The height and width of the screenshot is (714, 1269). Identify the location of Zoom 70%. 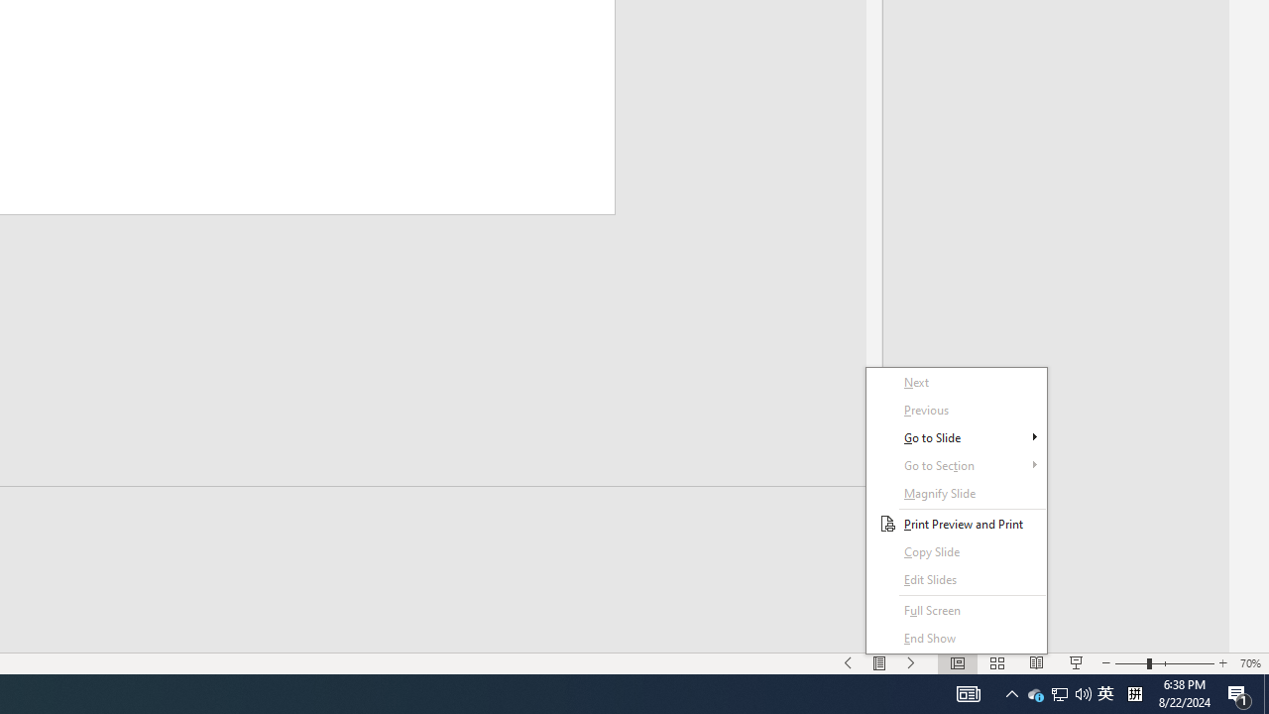
(1250, 662).